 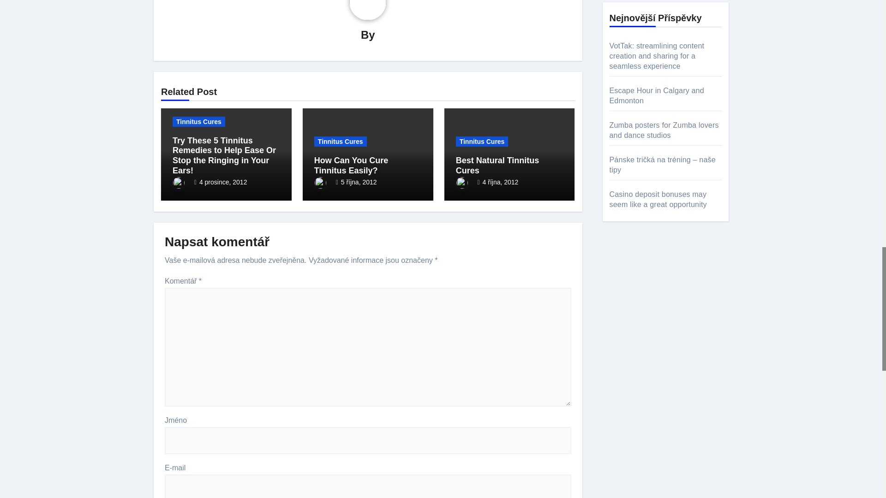 I want to click on Permalink to: Best Natural Tinnitus Cures, so click(x=497, y=166).